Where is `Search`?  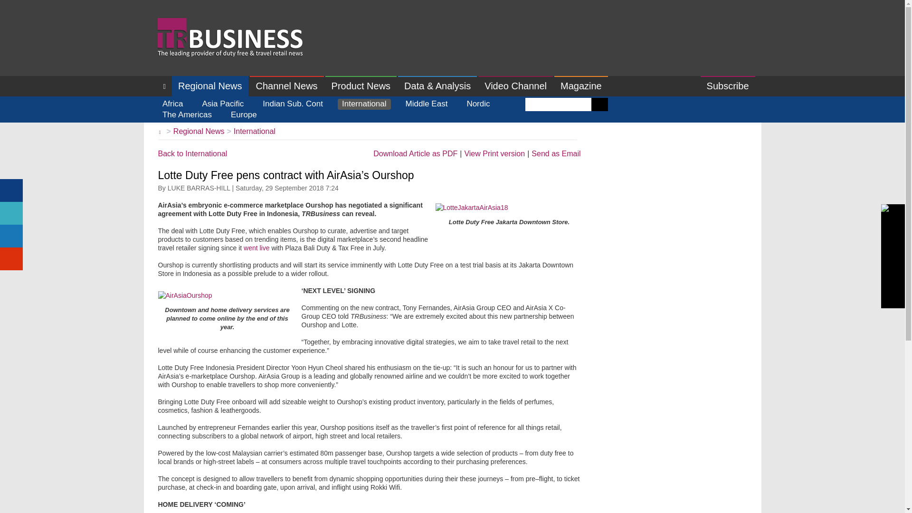 Search is located at coordinates (599, 104).